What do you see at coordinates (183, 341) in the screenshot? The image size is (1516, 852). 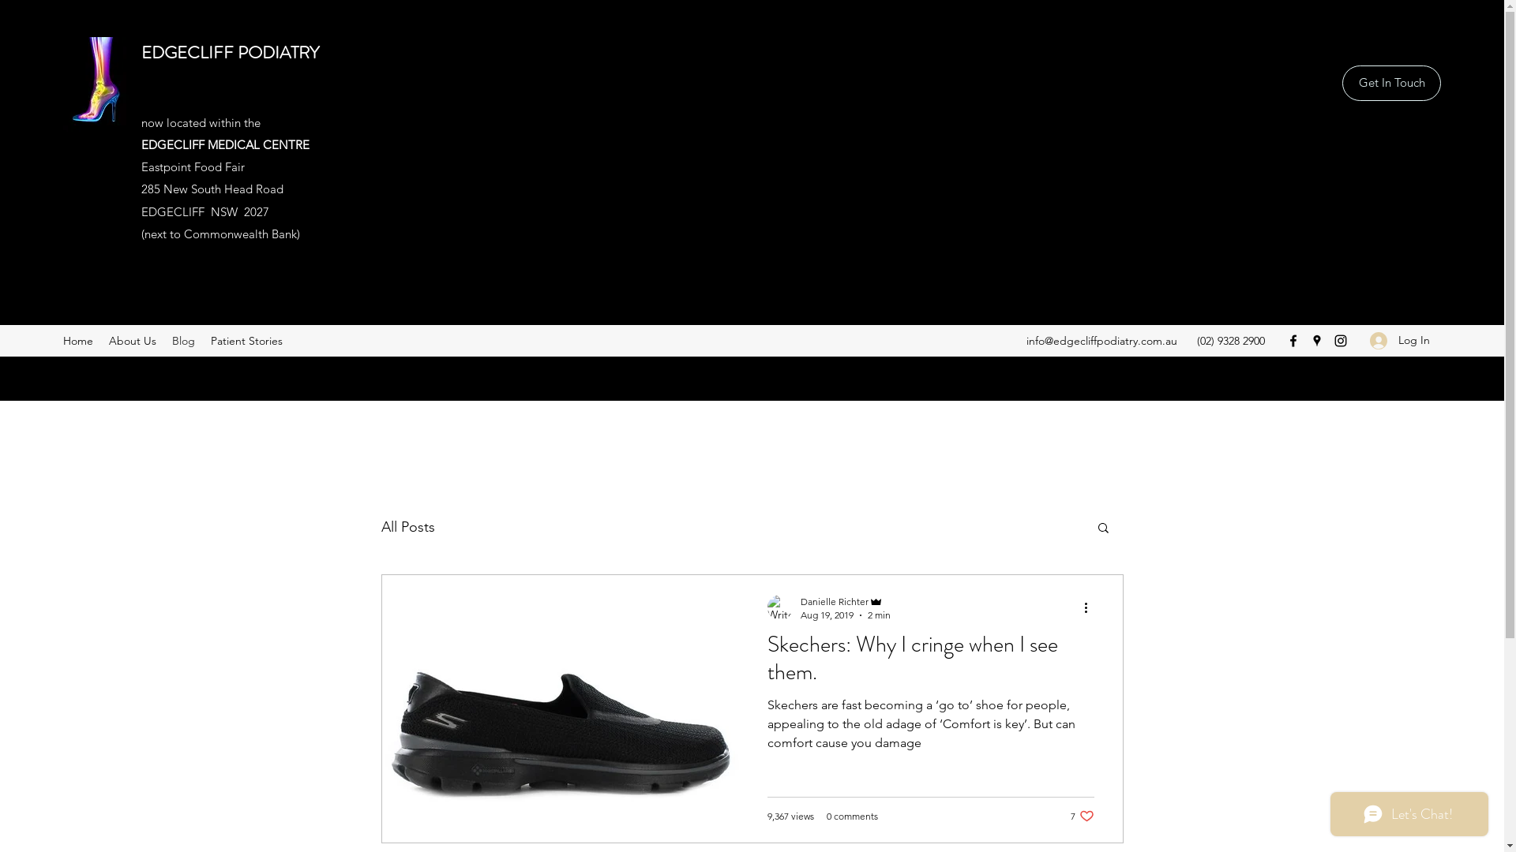 I see `Blog` at bounding box center [183, 341].